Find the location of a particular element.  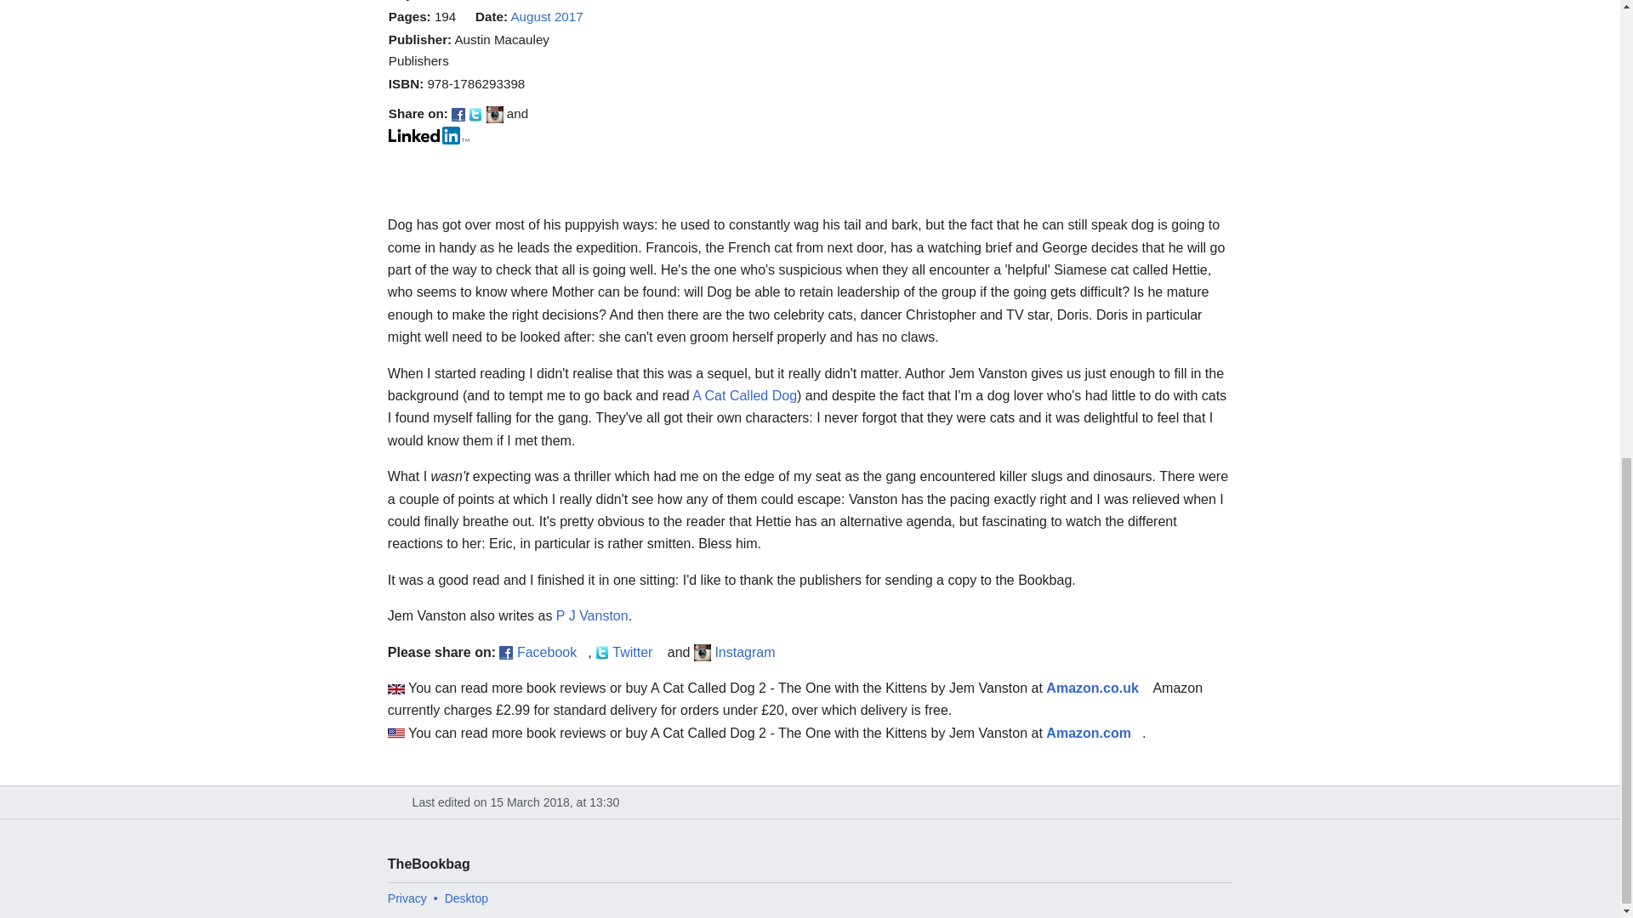

Last edited on 15 March 2018, at 13:30 is located at coordinates (811, 802).